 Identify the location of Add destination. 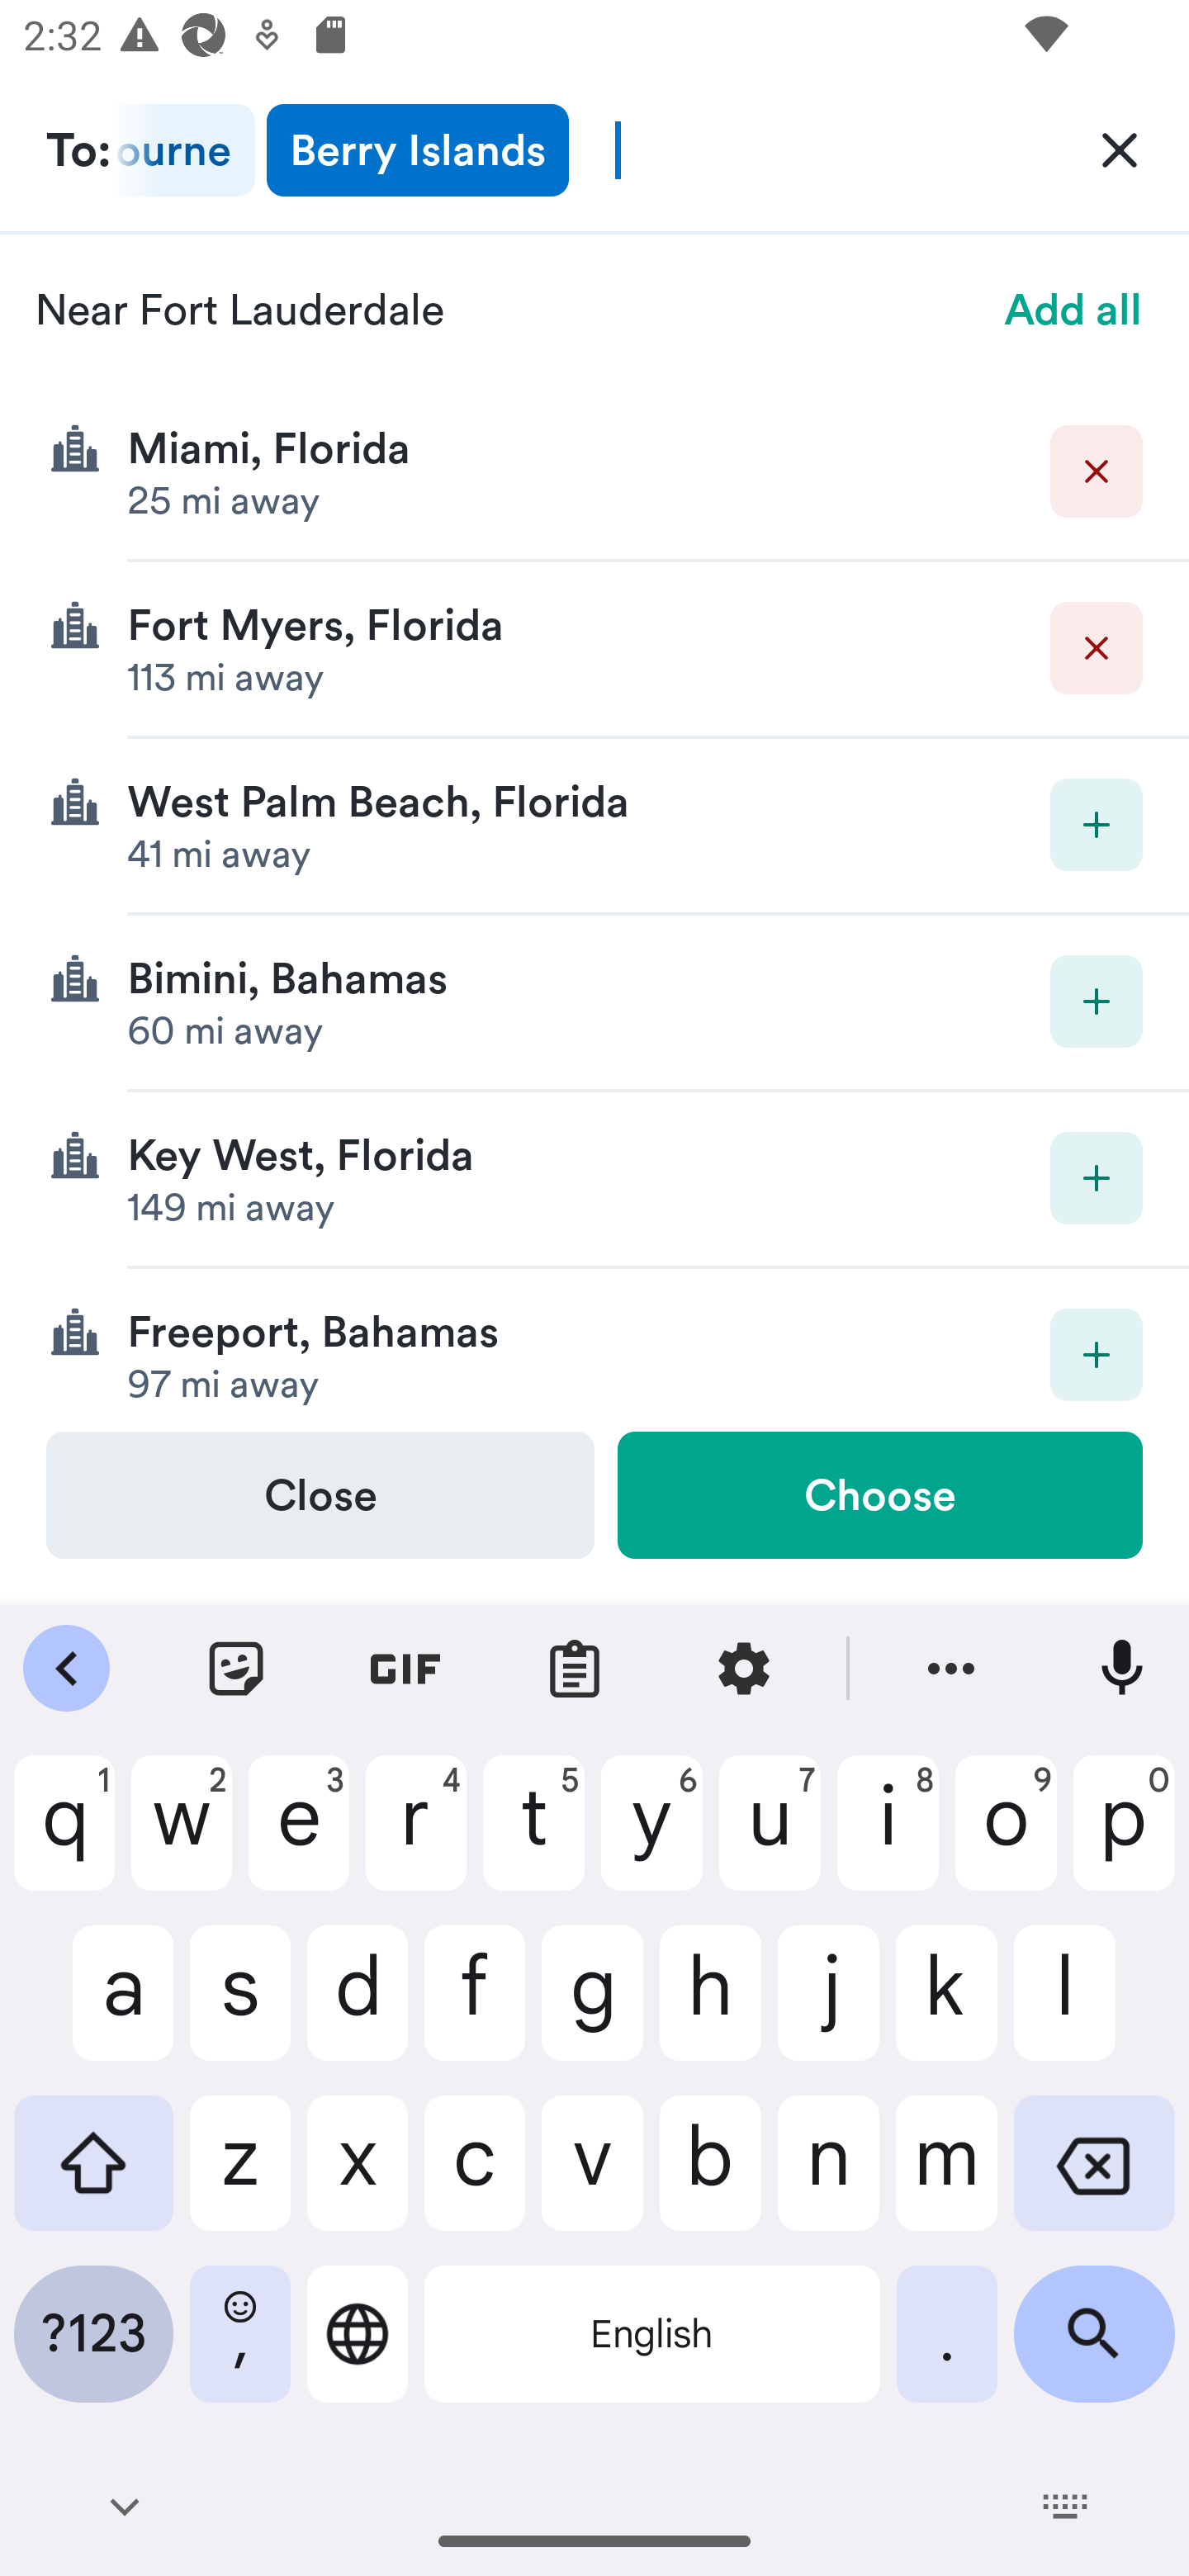
(1097, 1002).